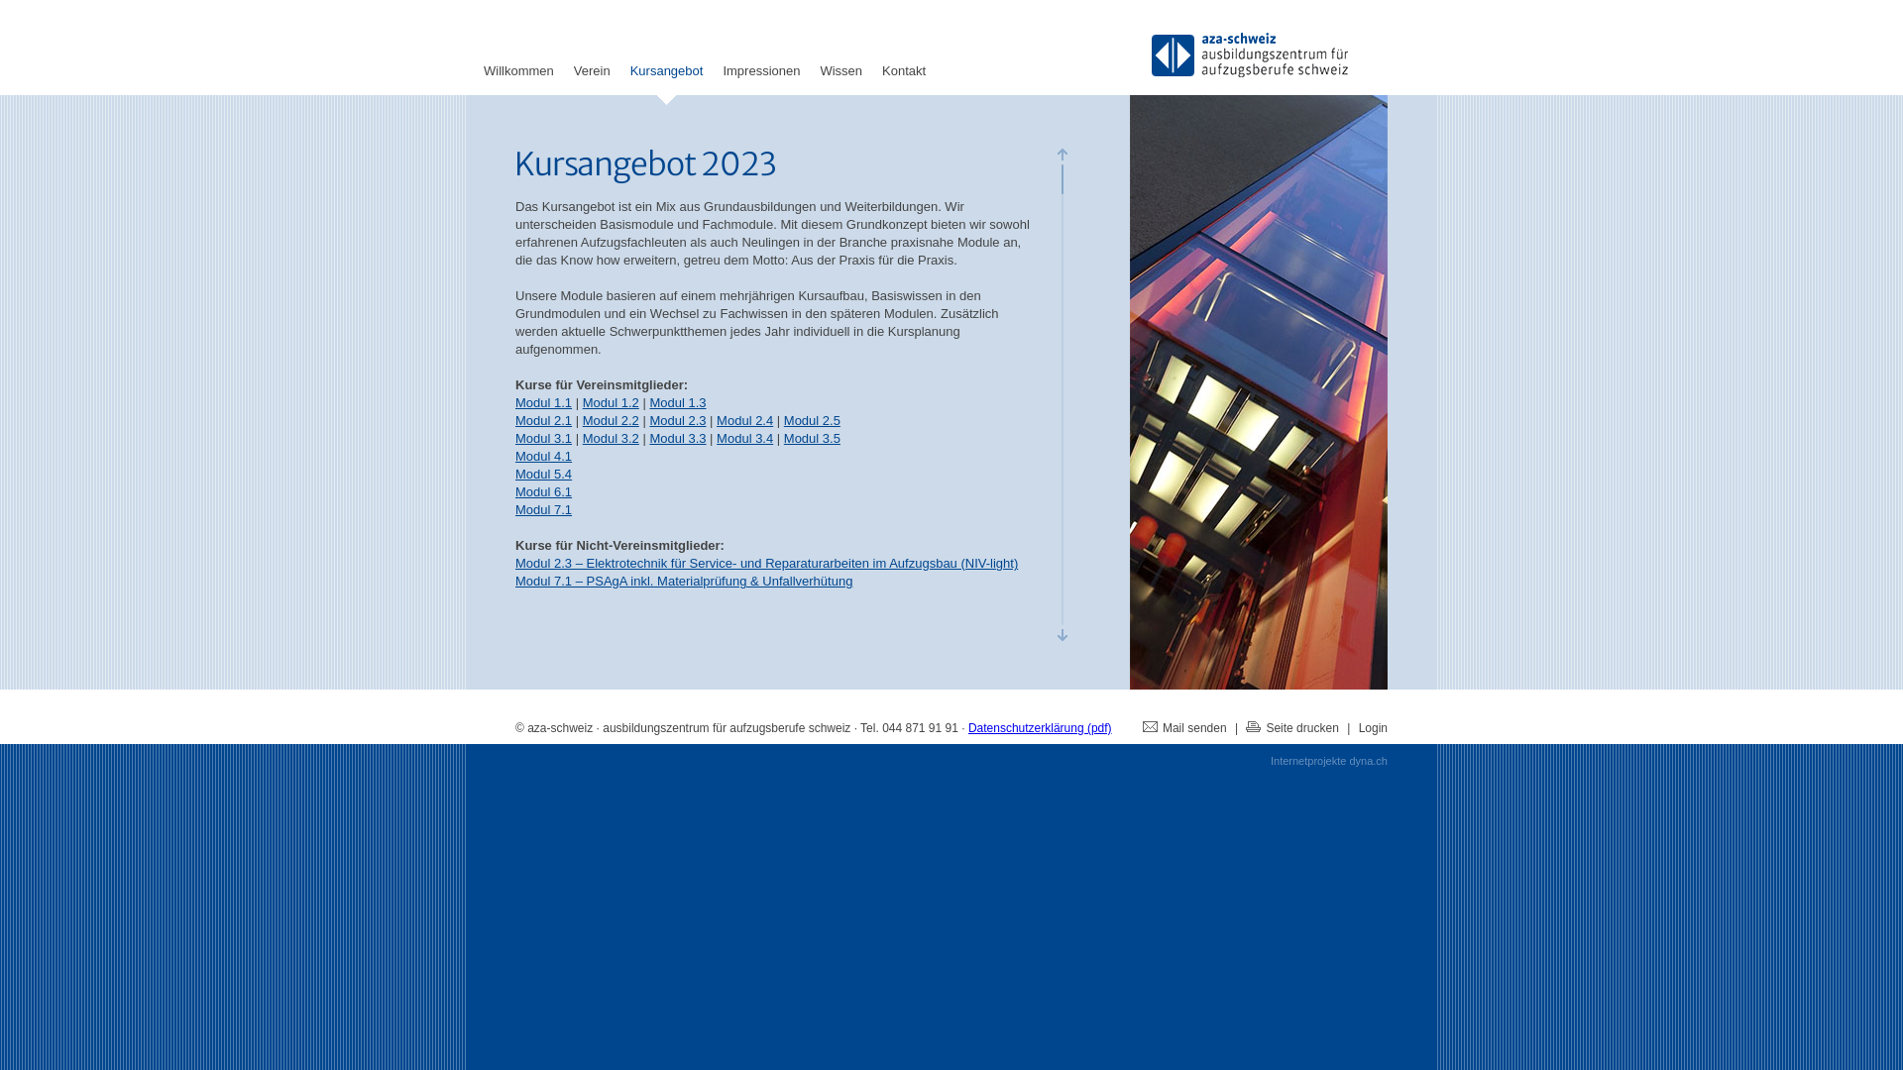  Describe the element at coordinates (519, 89) in the screenshot. I see `Willkommen` at that location.